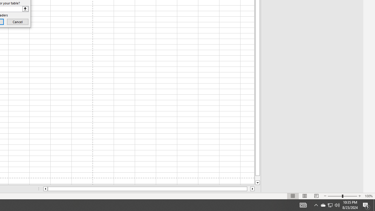 The width and height of the screenshot is (375, 211). What do you see at coordinates (305, 196) in the screenshot?
I see `Page Layout` at bounding box center [305, 196].